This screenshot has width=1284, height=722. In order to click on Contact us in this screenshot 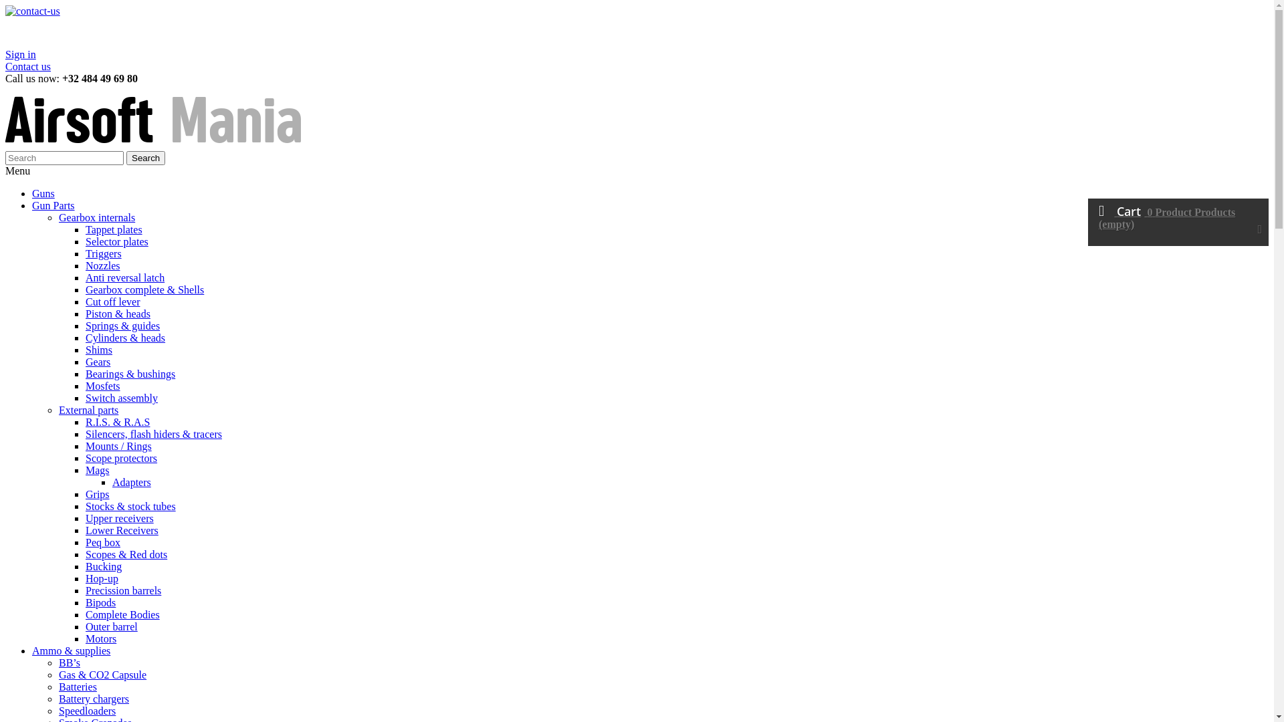, I will do `click(28, 67)`.